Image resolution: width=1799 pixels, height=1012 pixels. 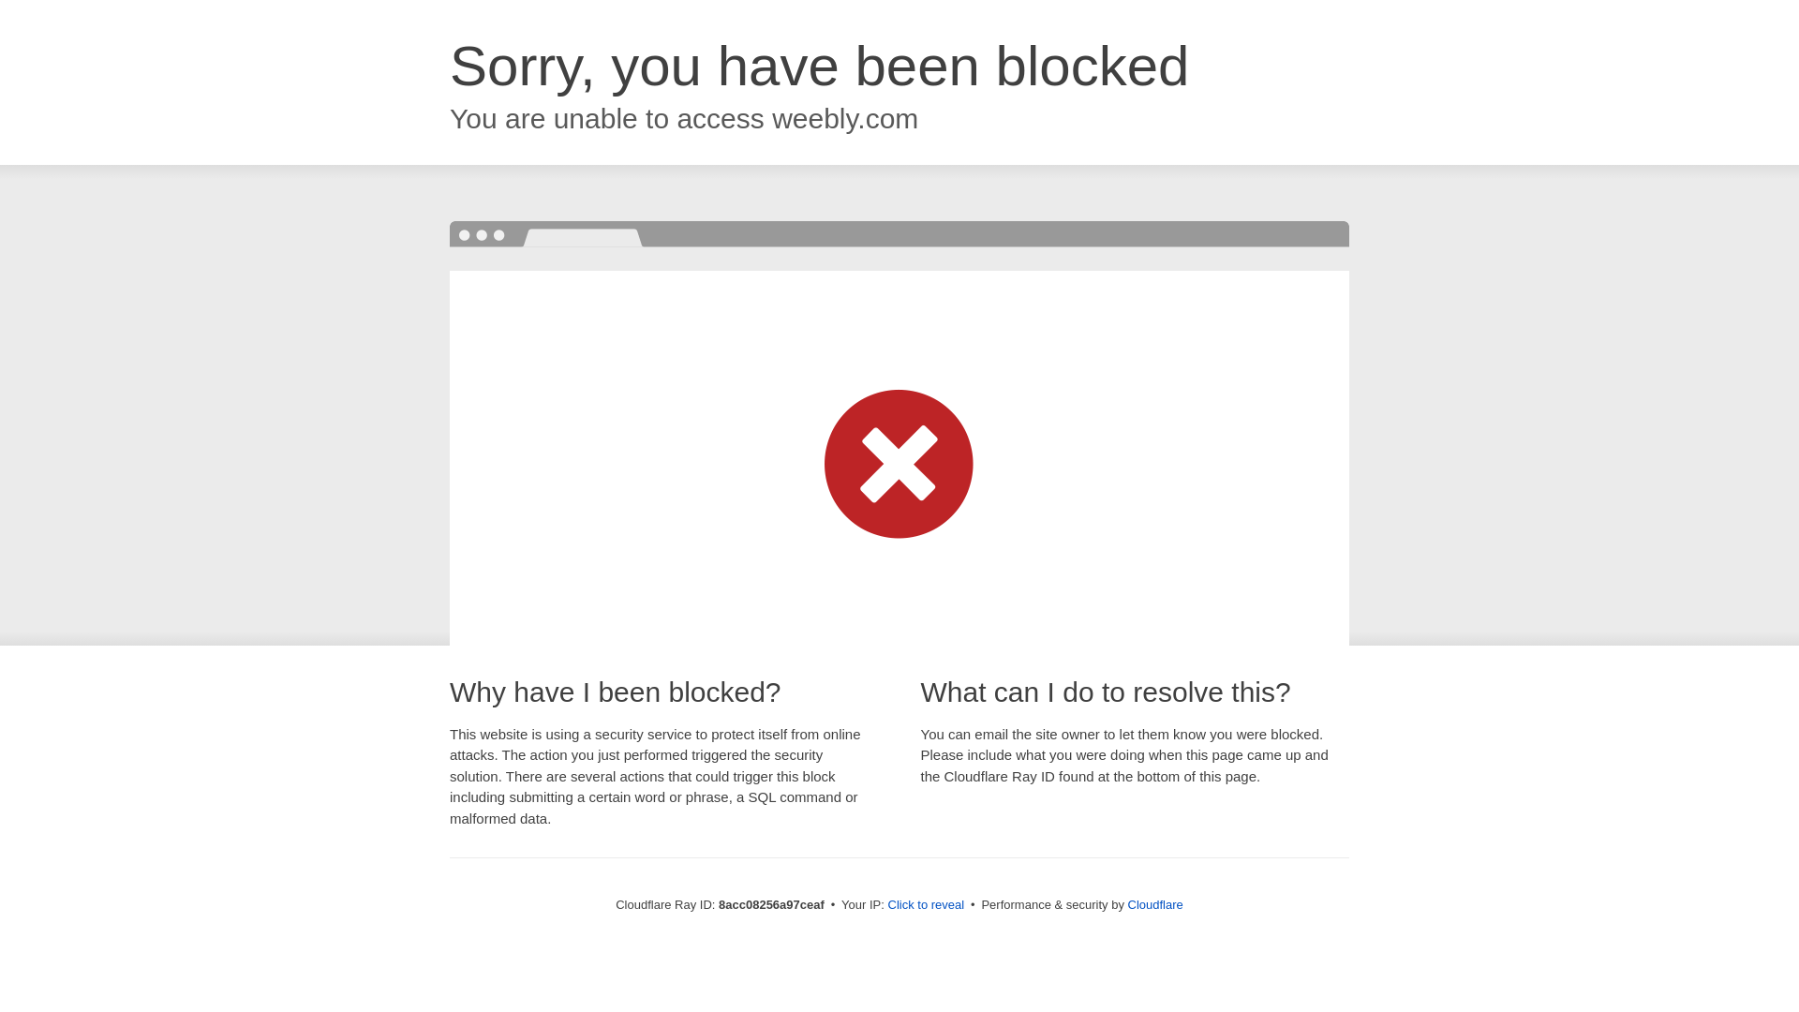 I want to click on Cloudflare, so click(x=1155, y=904).